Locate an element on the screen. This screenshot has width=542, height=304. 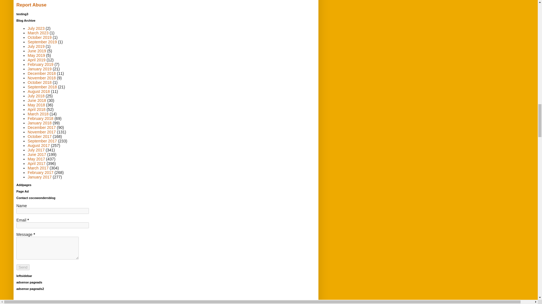
March 2018 is located at coordinates (38, 114).